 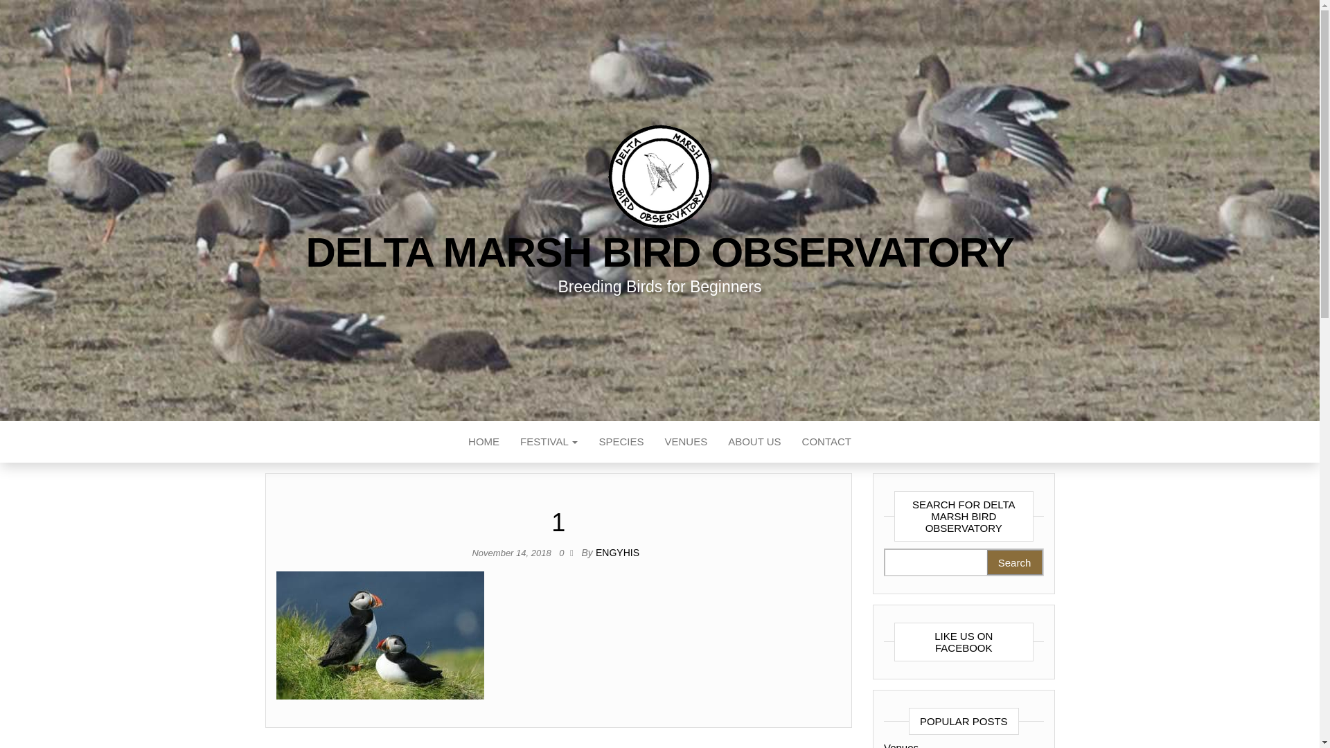 I want to click on Search, so click(x=1014, y=562).